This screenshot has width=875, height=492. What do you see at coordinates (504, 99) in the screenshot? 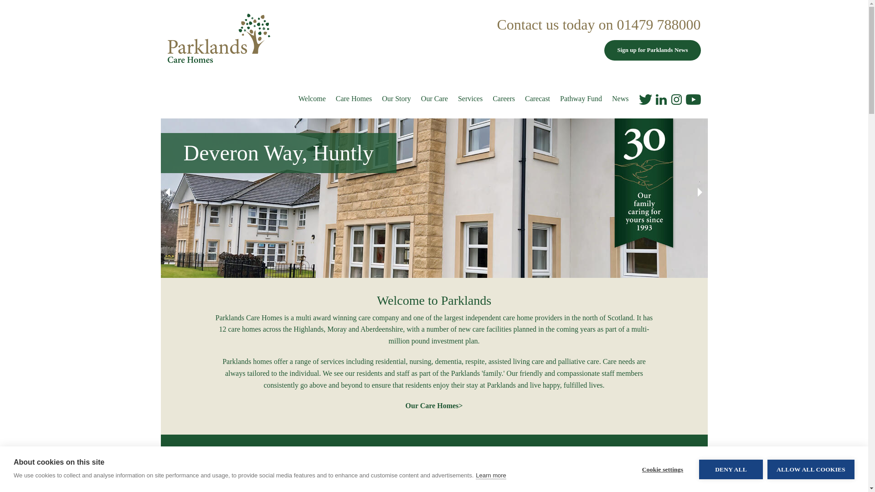
I see `Careers` at bounding box center [504, 99].